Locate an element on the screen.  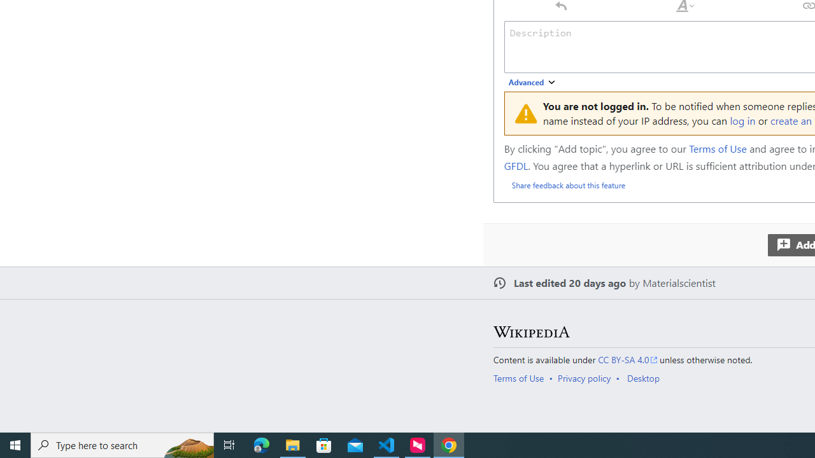
CC BY-SA 4.0 is located at coordinates (628, 360).